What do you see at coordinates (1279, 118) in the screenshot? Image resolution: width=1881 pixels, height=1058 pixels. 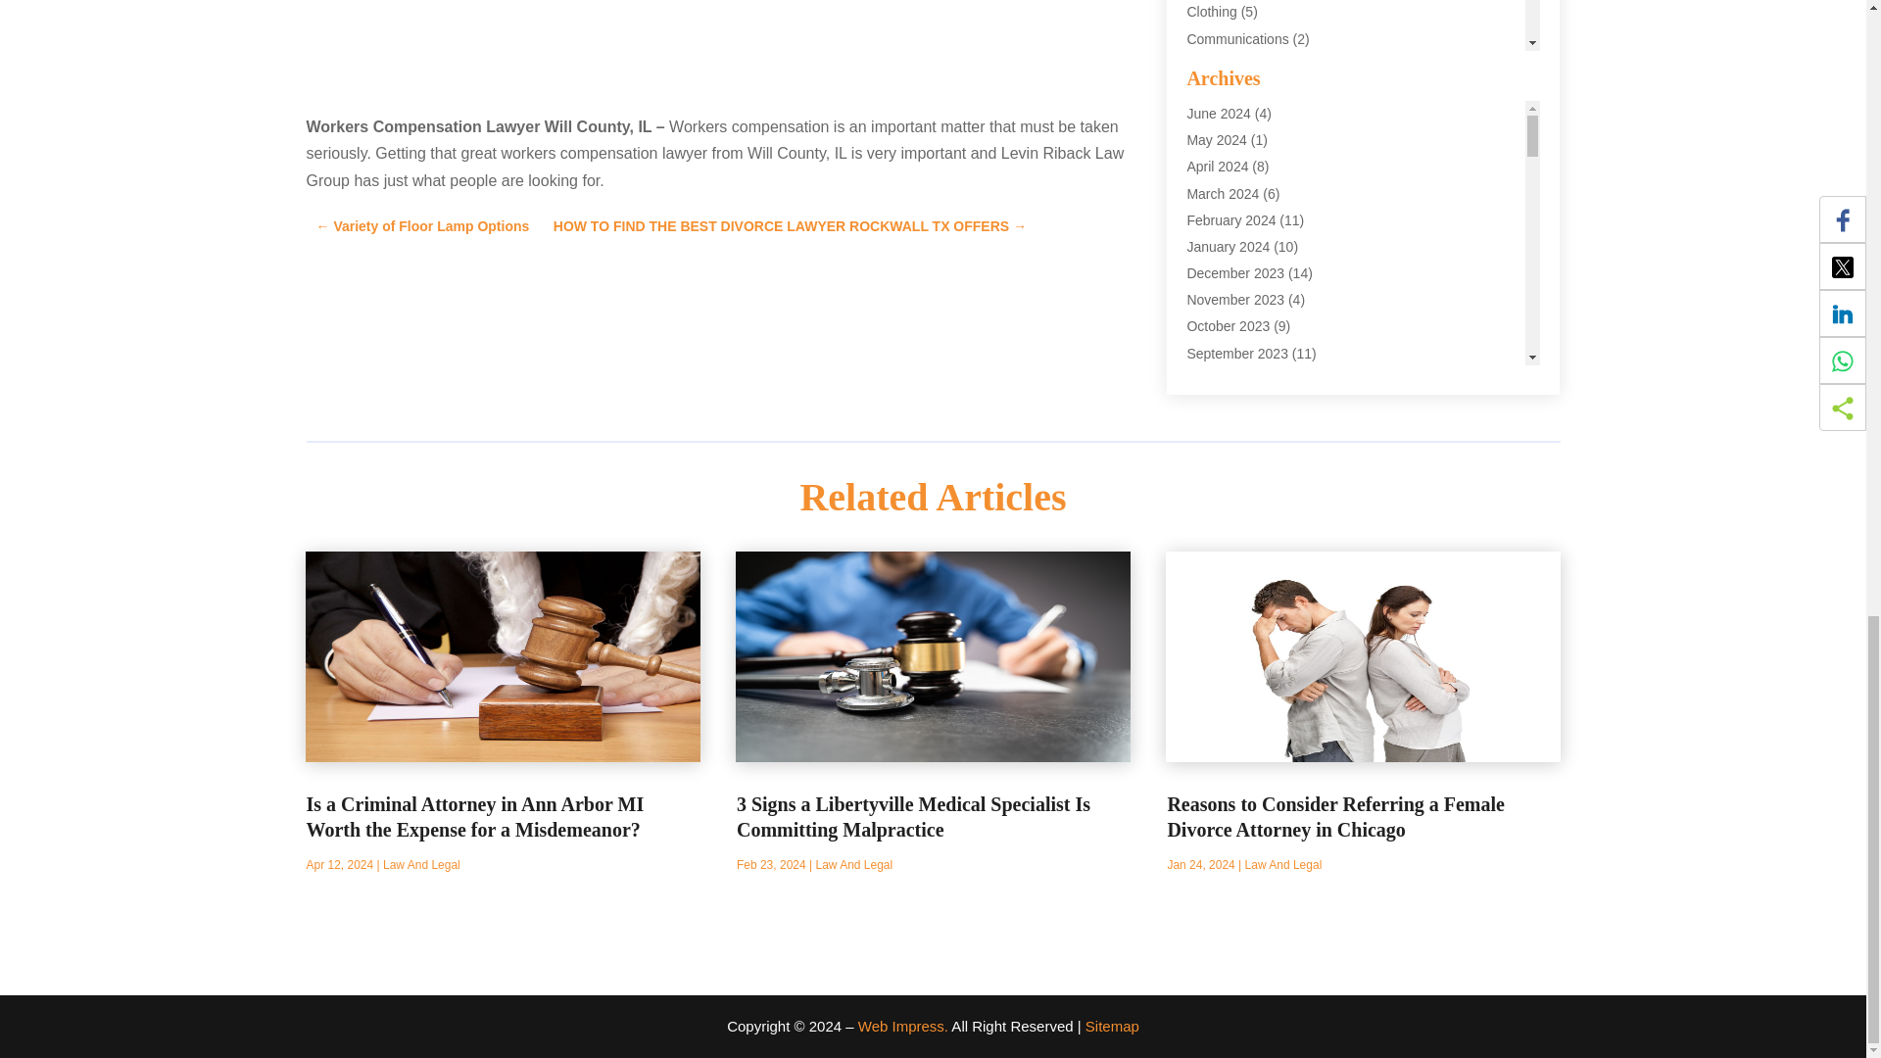 I see `Construction And Maintenance` at bounding box center [1279, 118].